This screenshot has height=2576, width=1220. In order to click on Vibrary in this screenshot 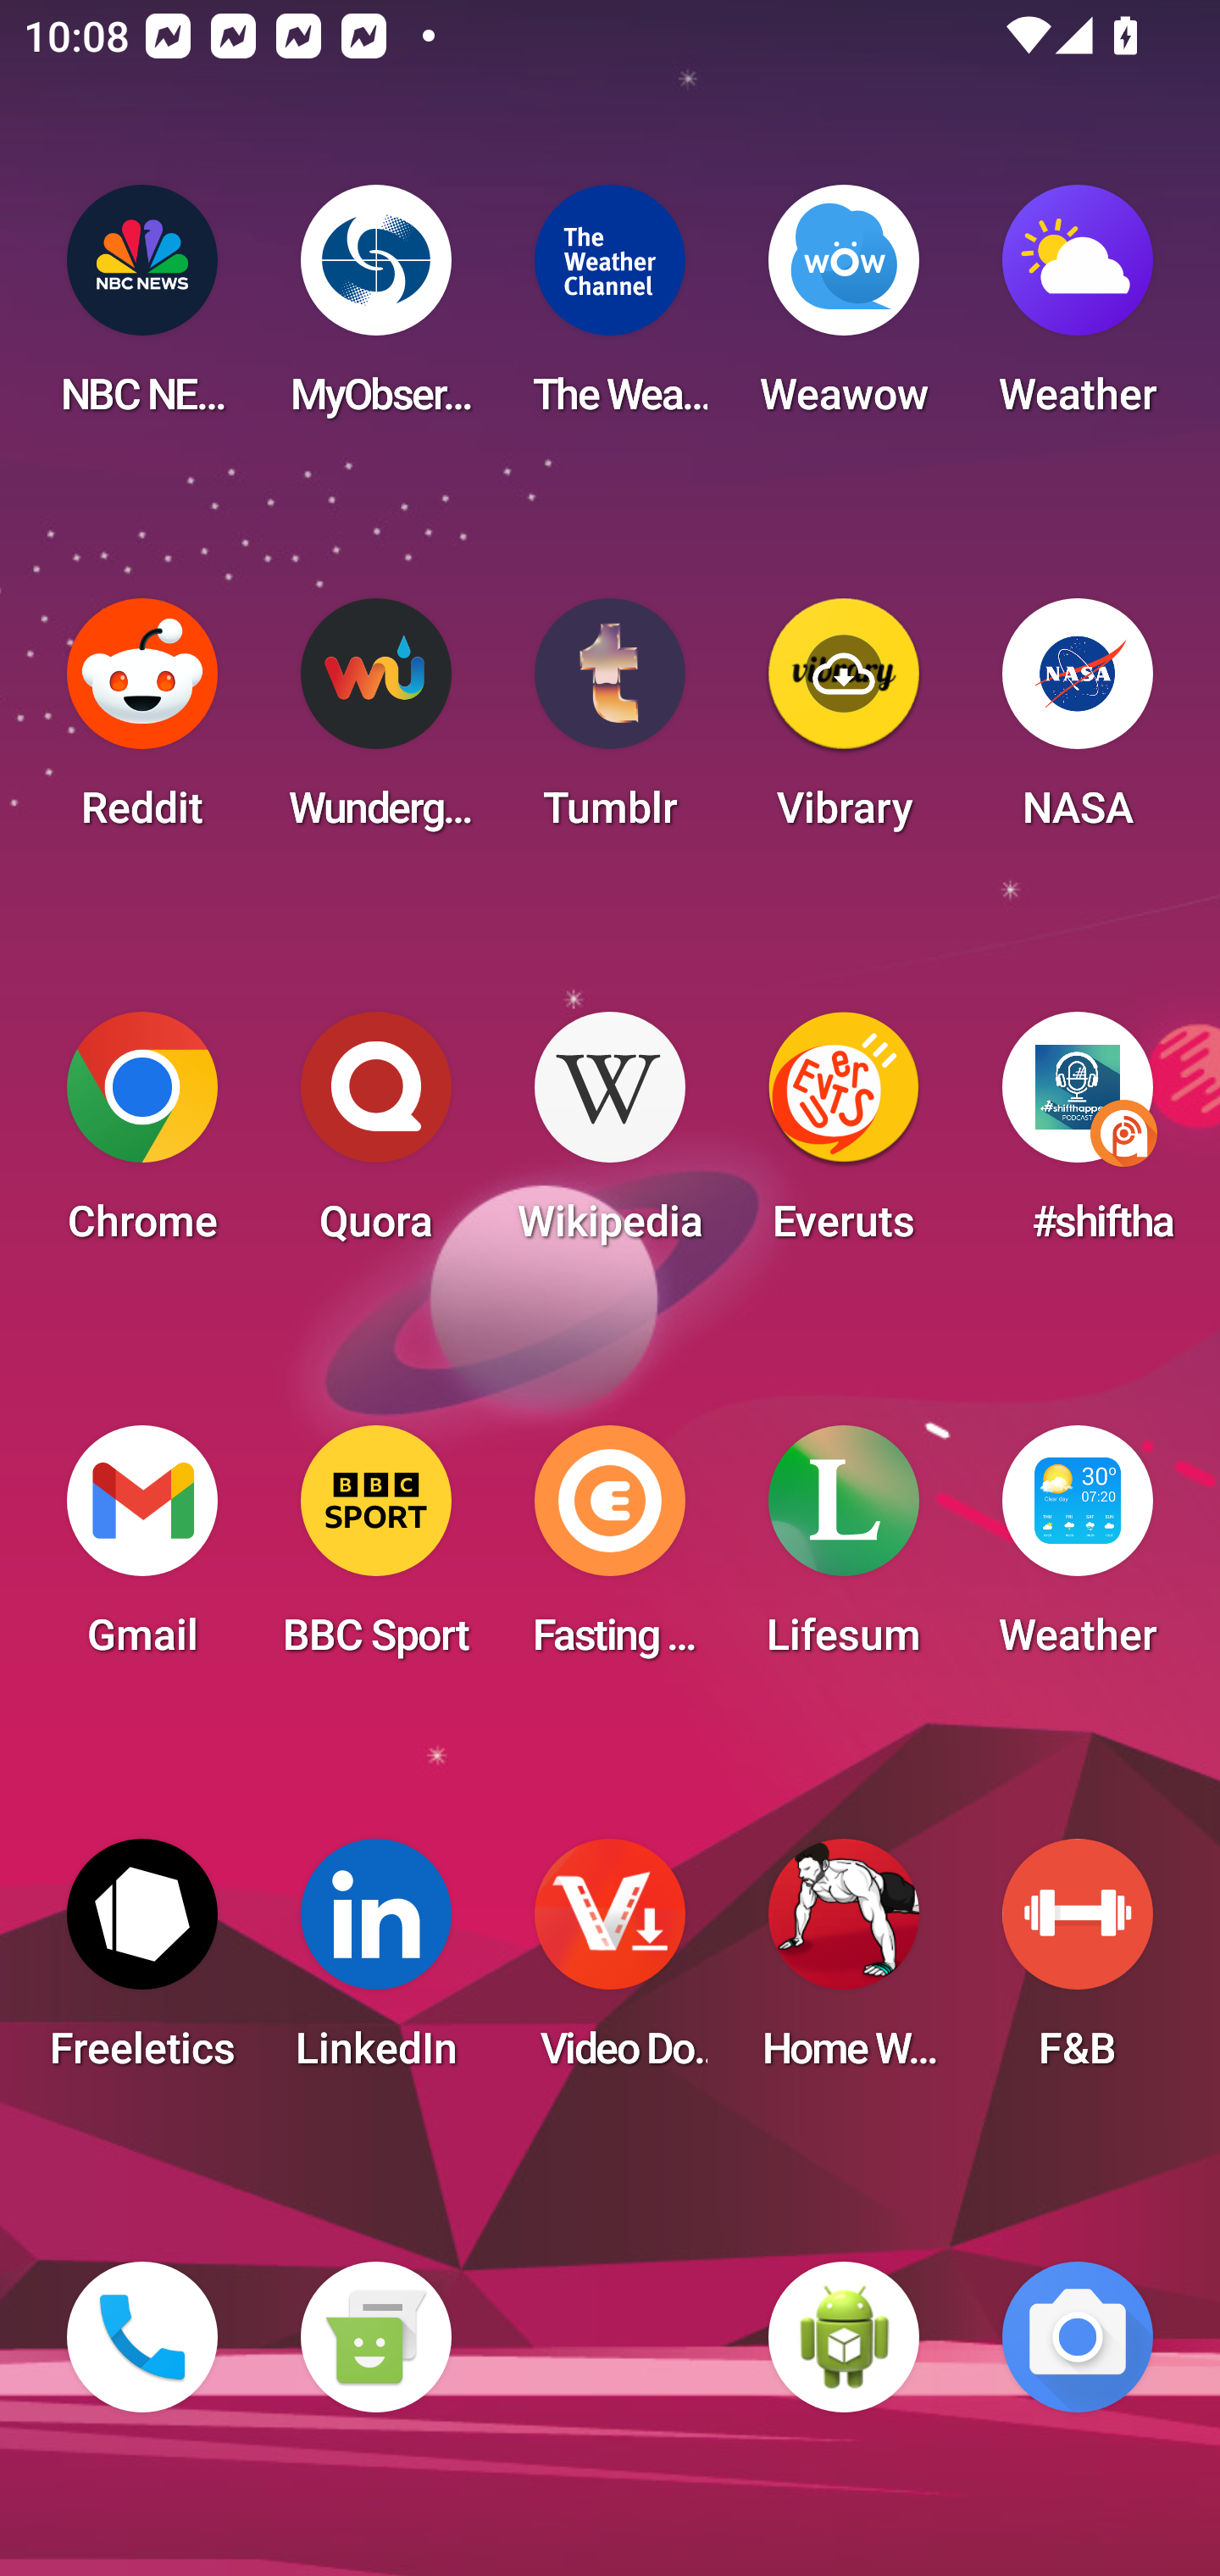, I will do `click(844, 724)`.